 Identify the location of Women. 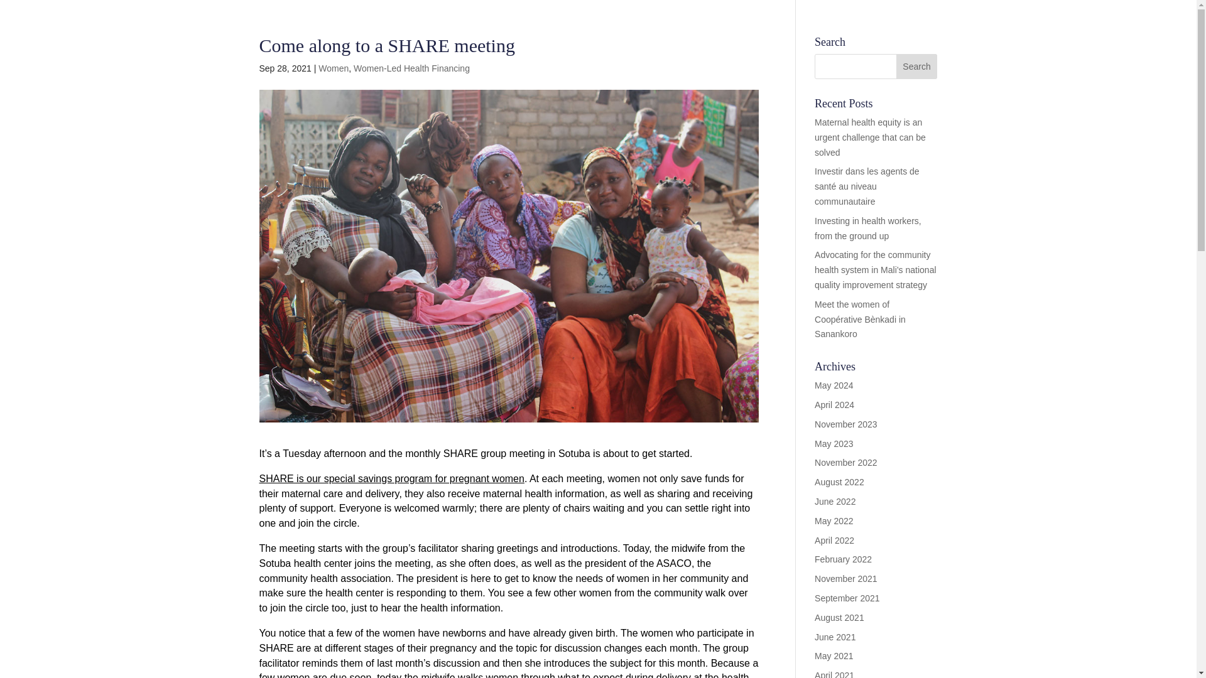
(333, 68).